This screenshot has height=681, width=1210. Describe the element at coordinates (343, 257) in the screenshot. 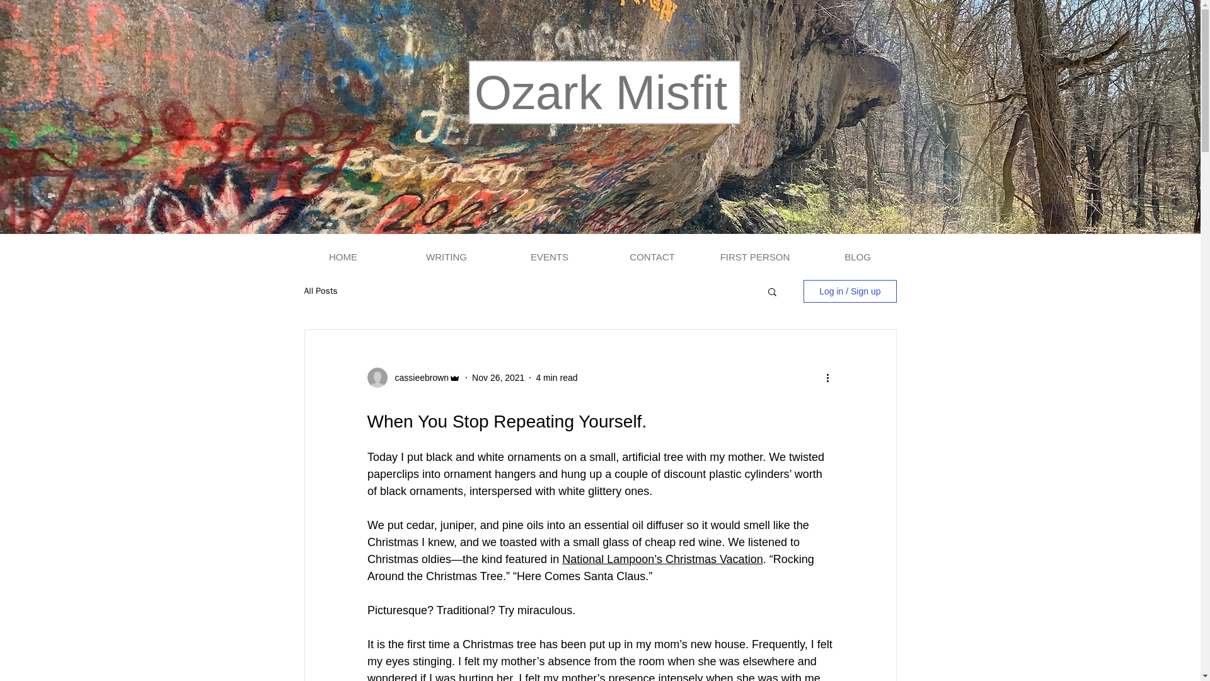

I see `HOME` at that location.